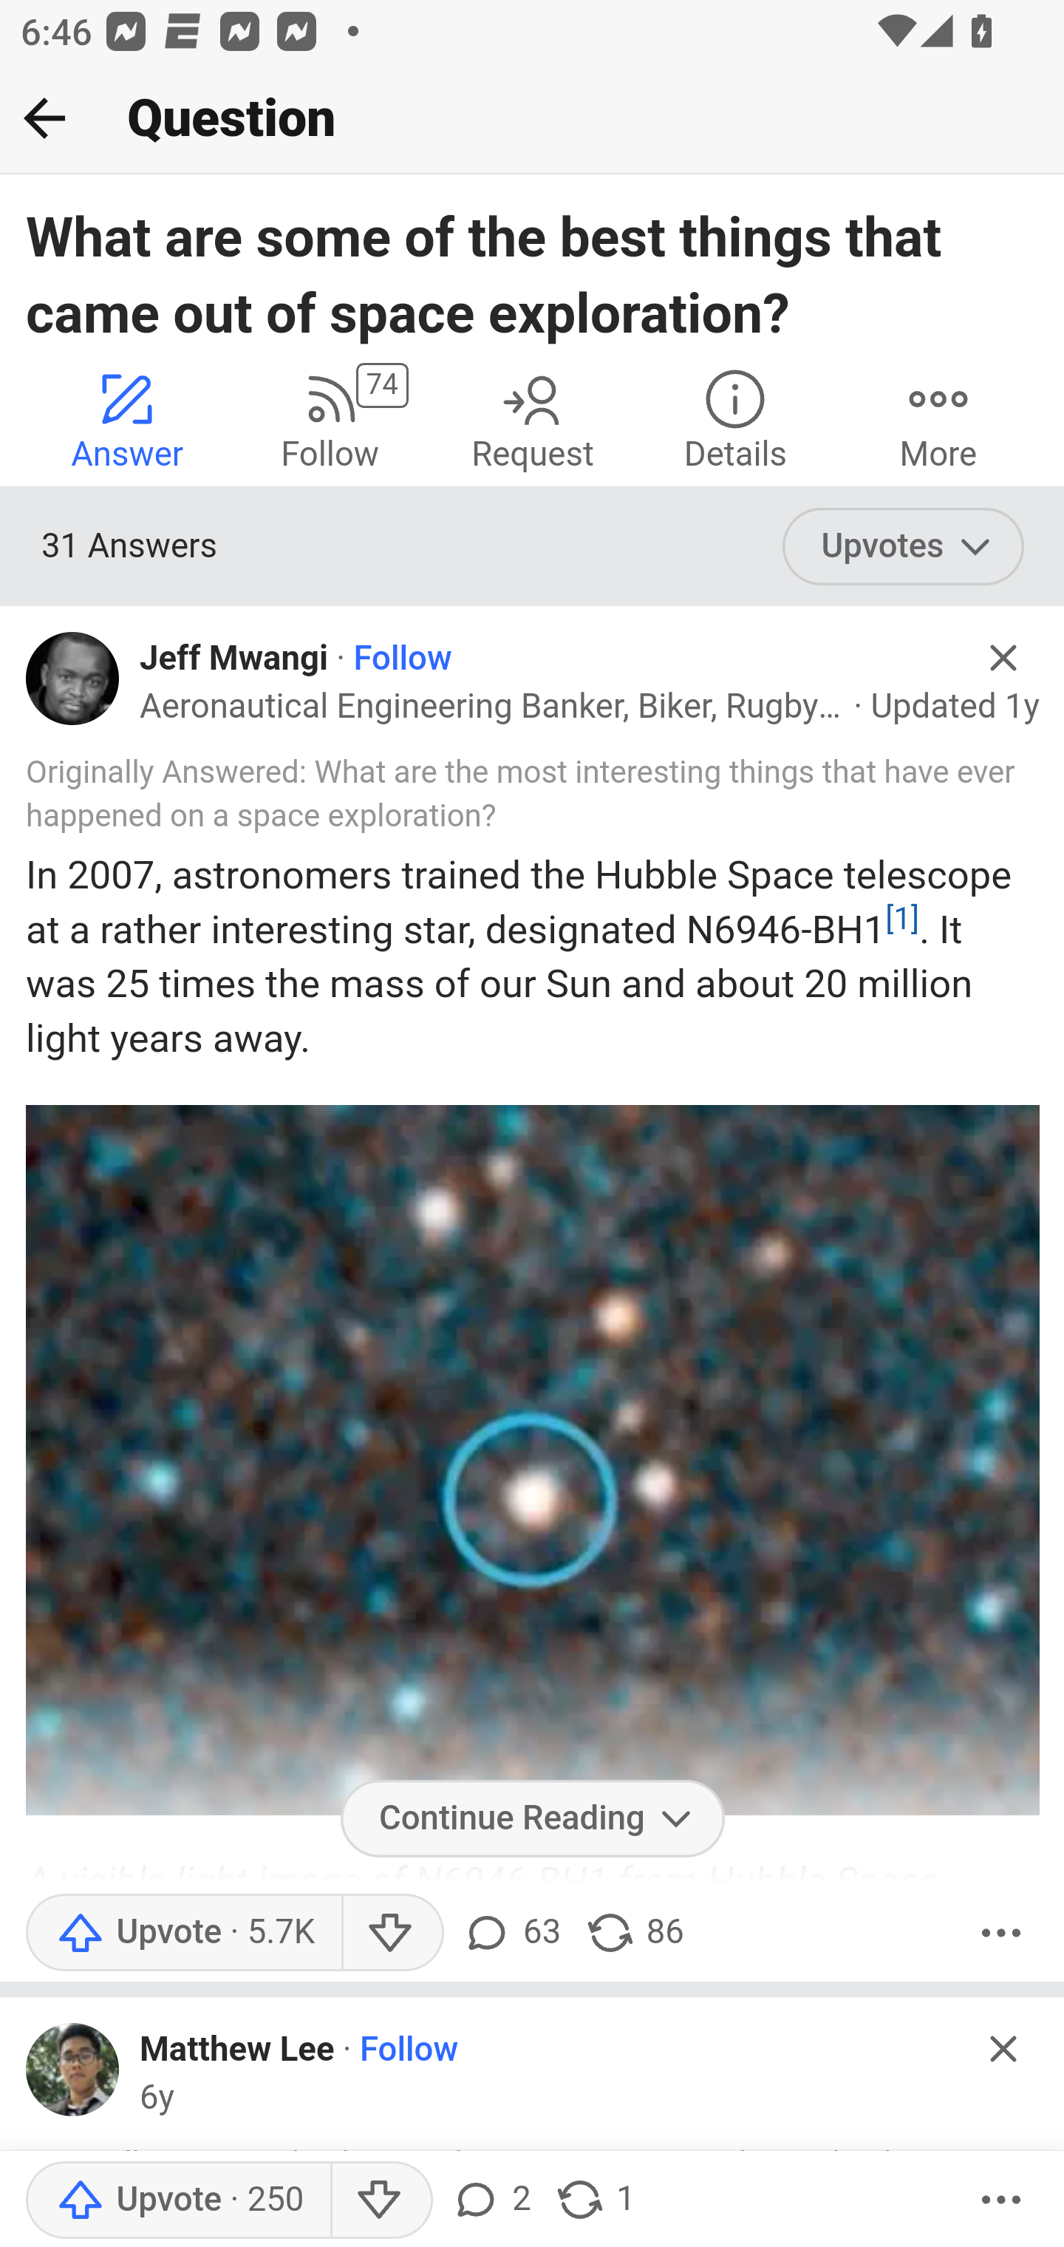 The image size is (1064, 2247). I want to click on Back Question, so click(532, 119).